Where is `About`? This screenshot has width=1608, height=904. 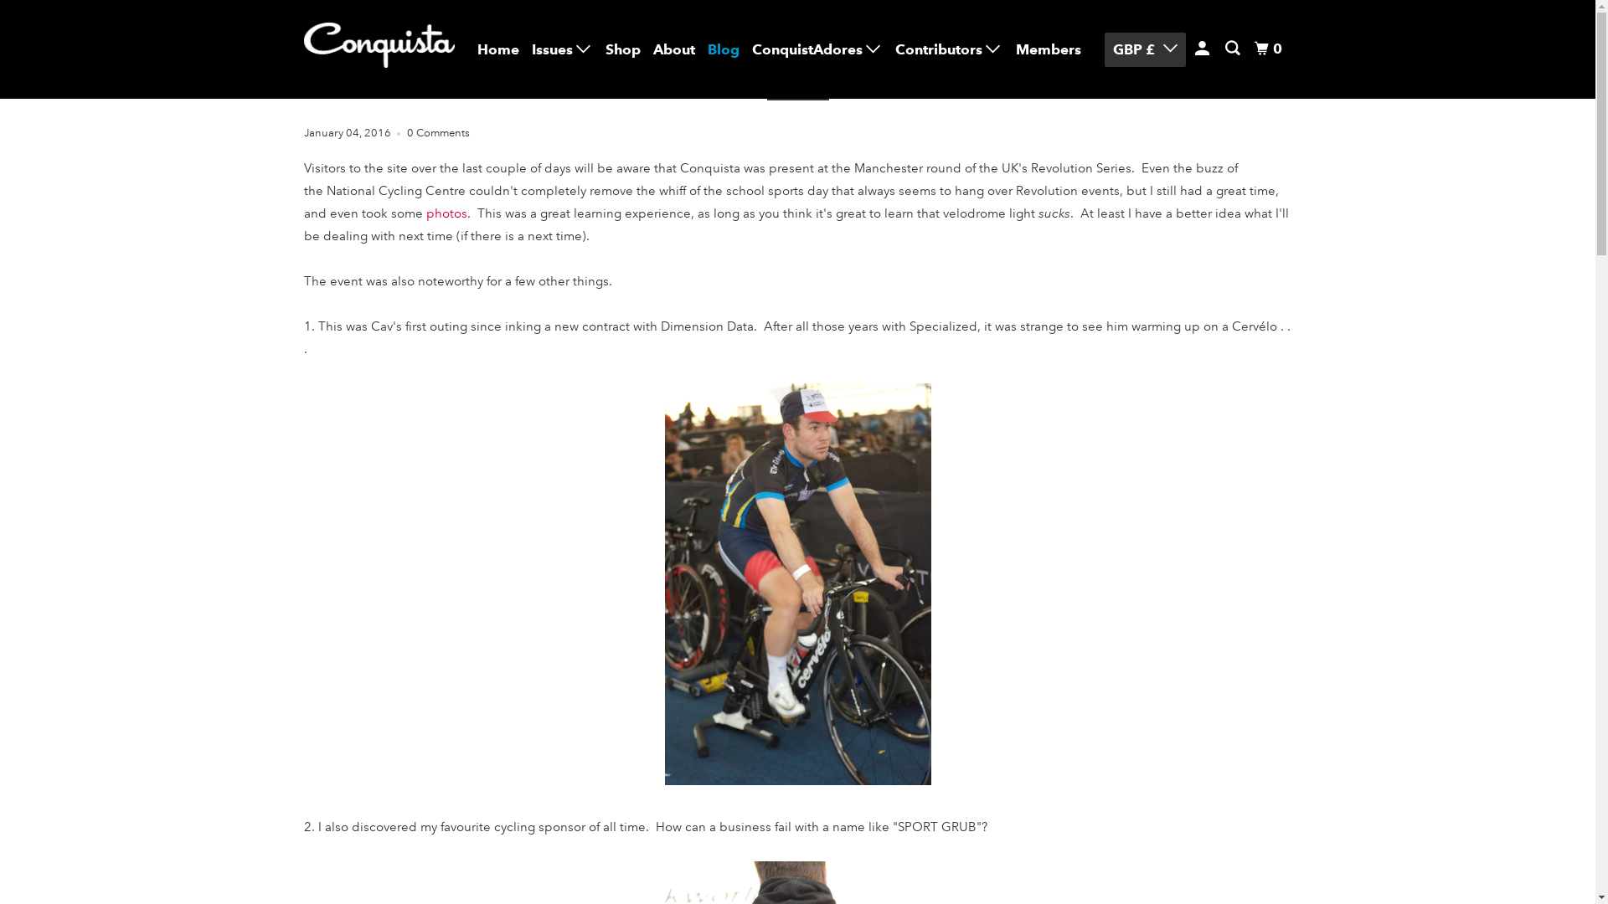
About is located at coordinates (674, 49).